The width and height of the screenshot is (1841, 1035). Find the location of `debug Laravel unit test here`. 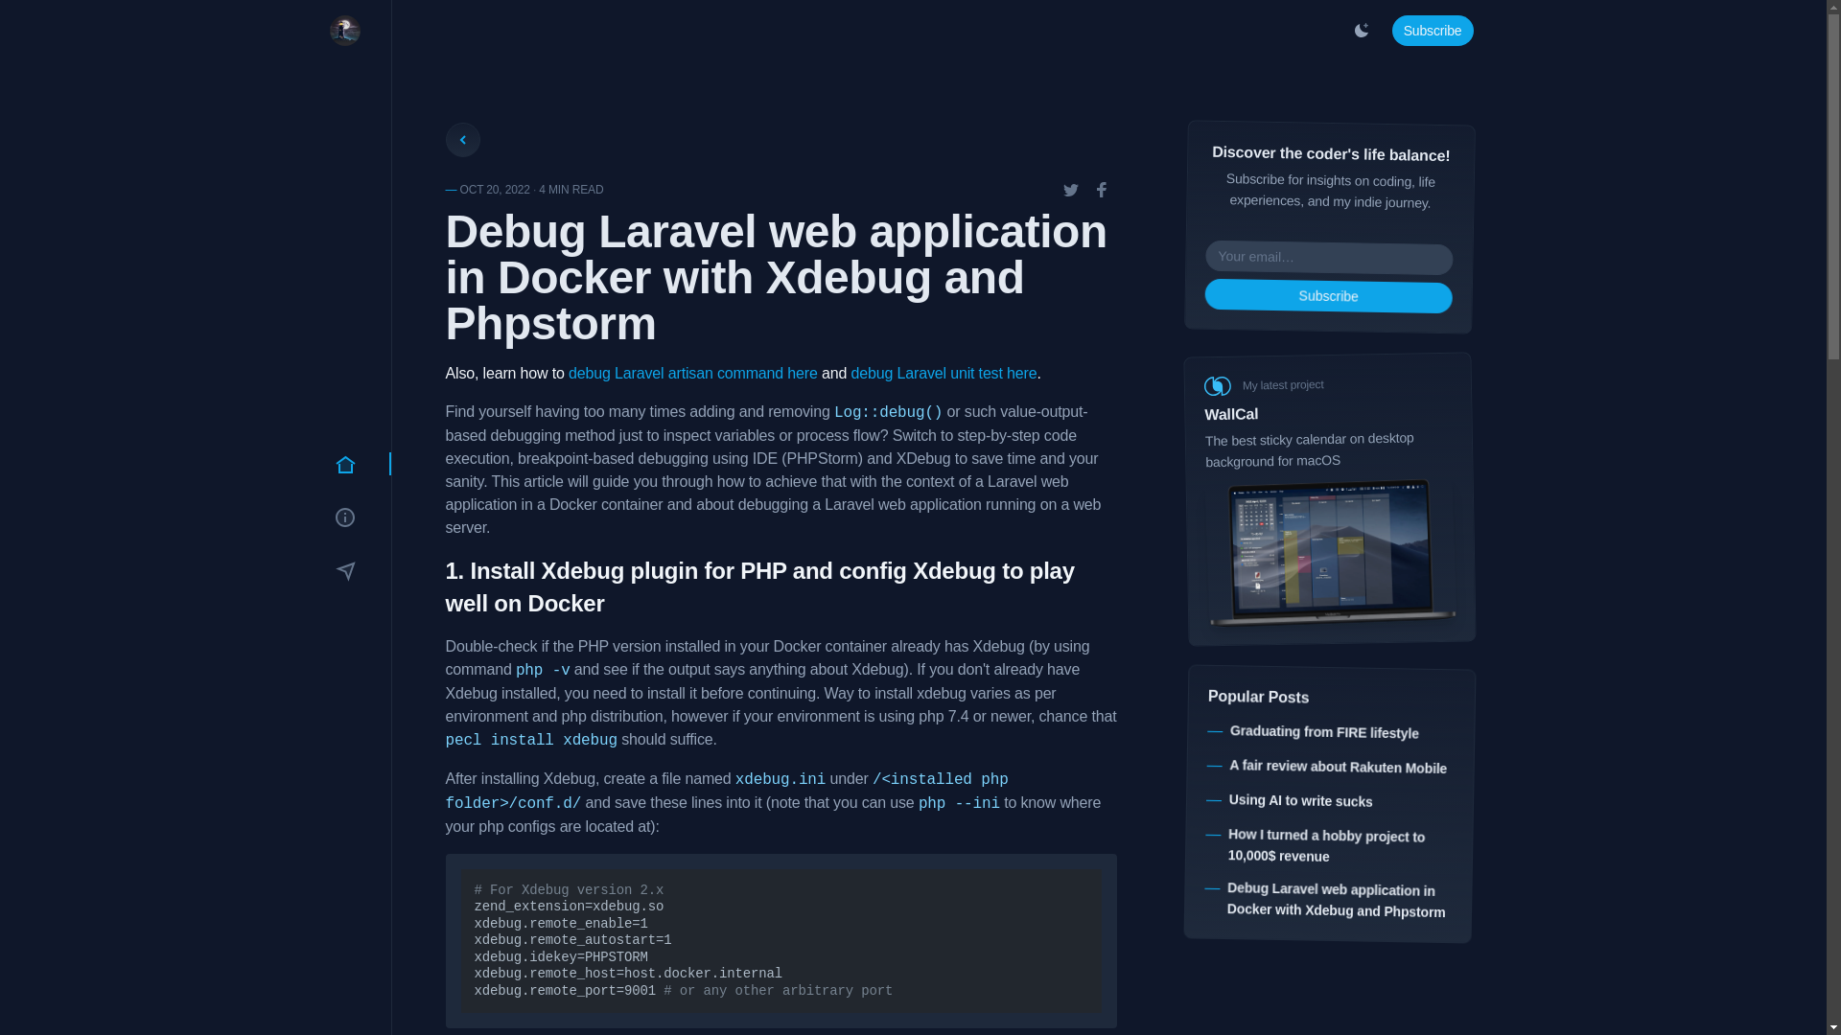

debug Laravel unit test here is located at coordinates (944, 374).